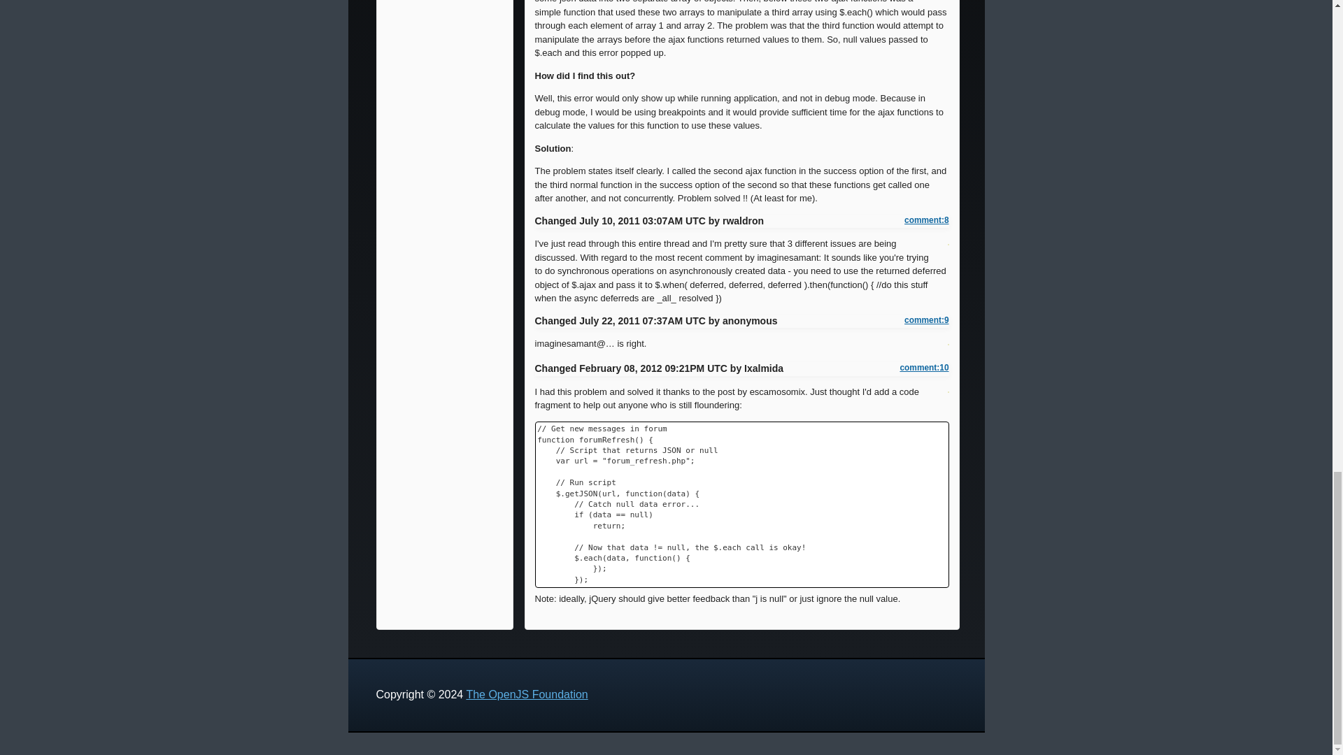 The height and width of the screenshot is (755, 1343). What do you see at coordinates (926, 320) in the screenshot?
I see `comment:9` at bounding box center [926, 320].